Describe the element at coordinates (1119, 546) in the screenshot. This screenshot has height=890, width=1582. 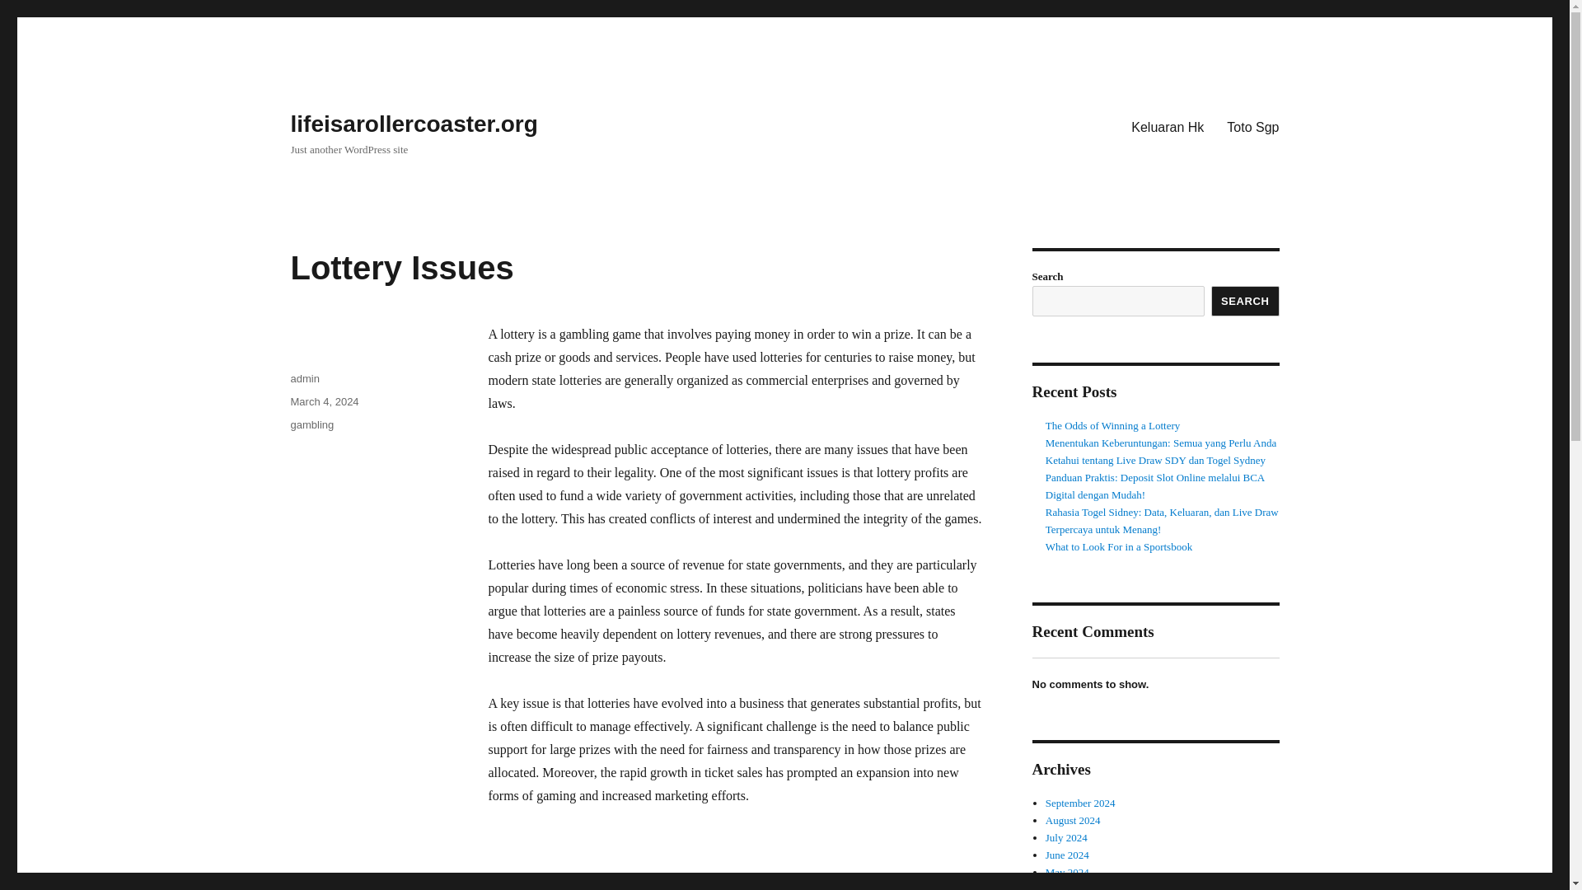
I see `What to Look For in a Sportsbook` at that location.